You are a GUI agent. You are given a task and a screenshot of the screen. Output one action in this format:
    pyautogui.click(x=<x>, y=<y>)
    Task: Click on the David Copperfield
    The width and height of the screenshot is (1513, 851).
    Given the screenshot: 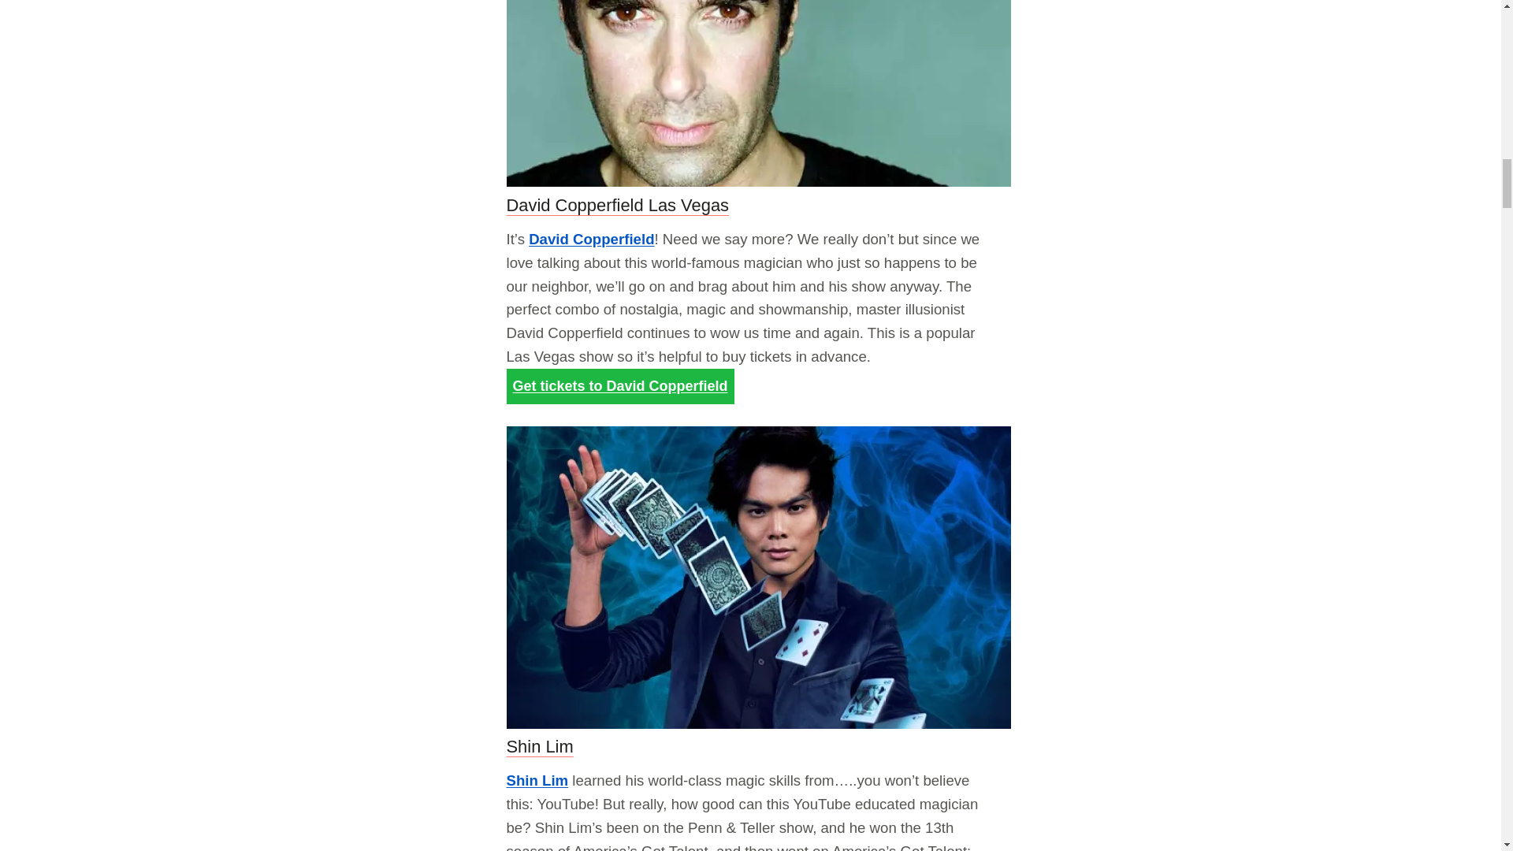 What is the action you would take?
    pyautogui.click(x=591, y=239)
    